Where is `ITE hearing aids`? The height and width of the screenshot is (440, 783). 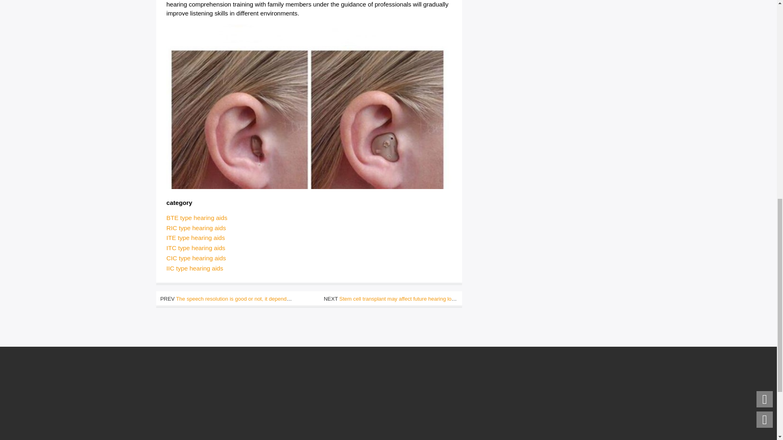
ITE hearing aids is located at coordinates (196, 237).